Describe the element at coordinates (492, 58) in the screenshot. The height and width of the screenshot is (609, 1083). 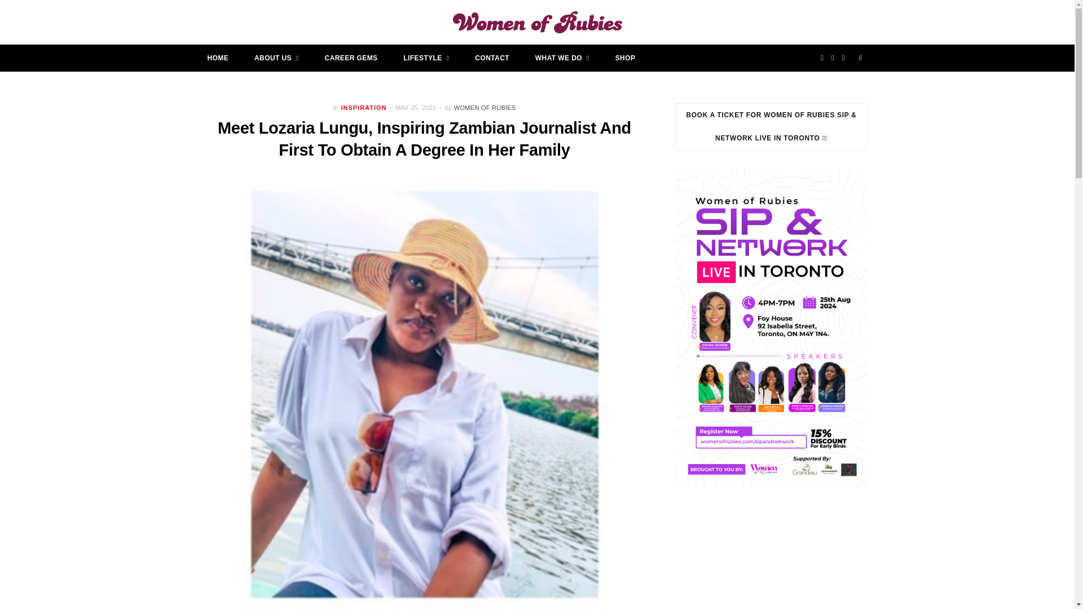
I see `CONTACT` at that location.